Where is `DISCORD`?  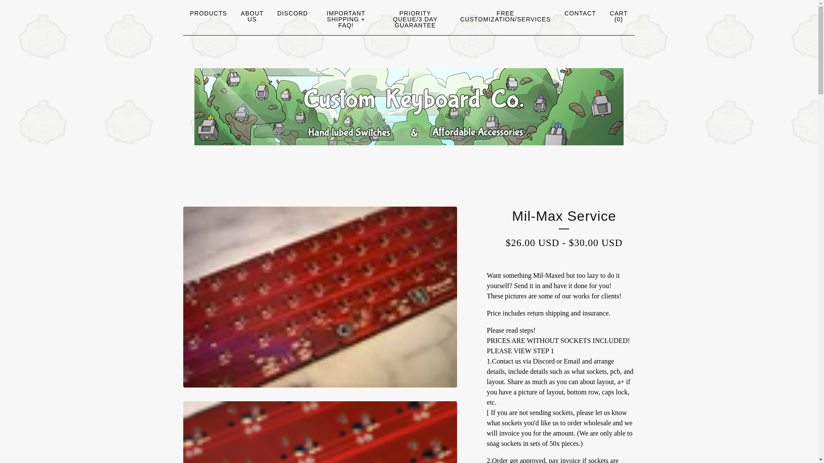
DISCORD is located at coordinates (292, 13).